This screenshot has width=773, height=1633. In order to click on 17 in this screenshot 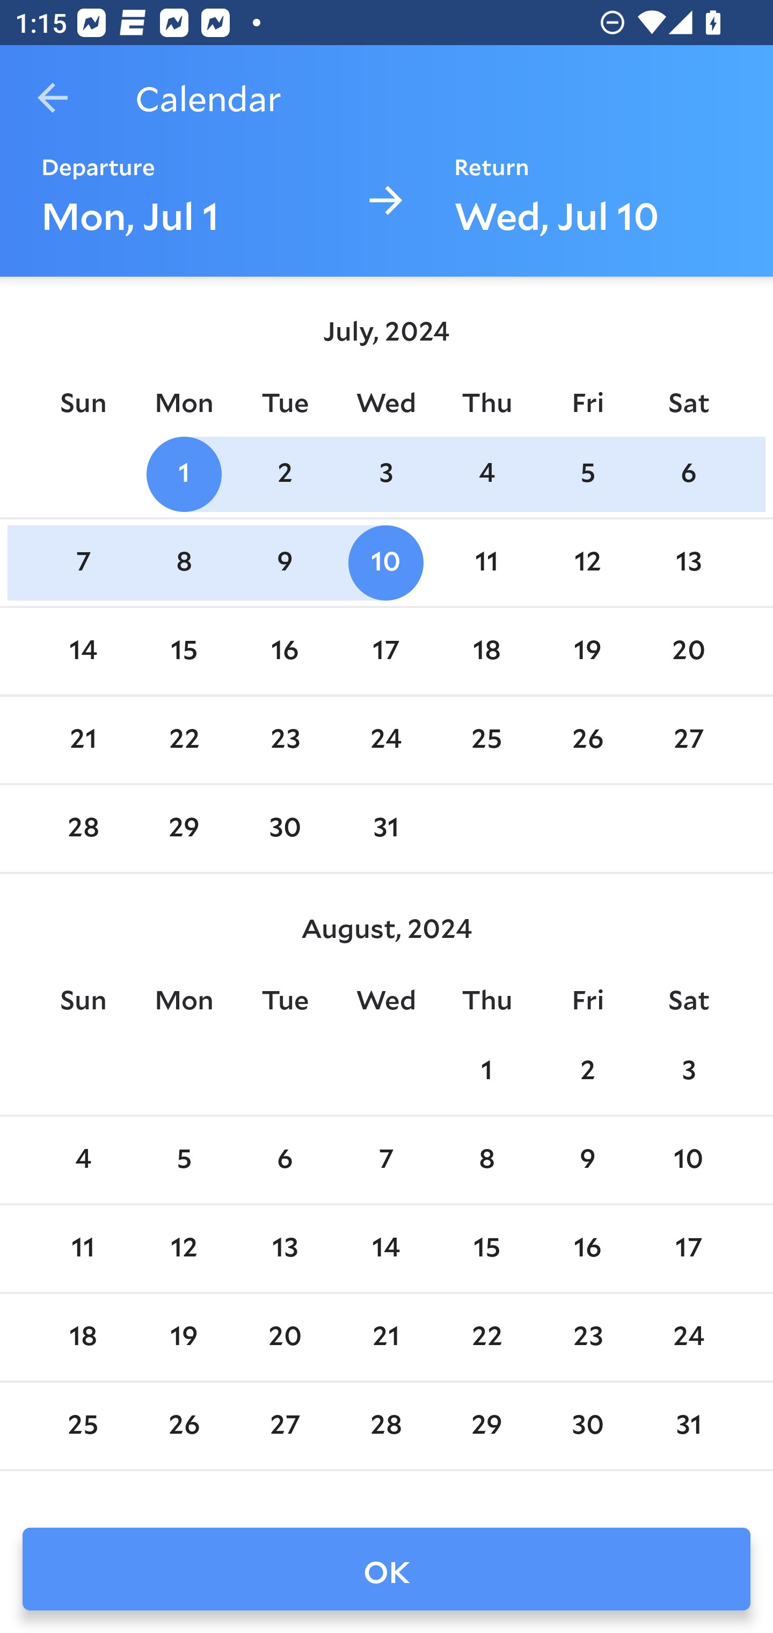, I will do `click(386, 651)`.